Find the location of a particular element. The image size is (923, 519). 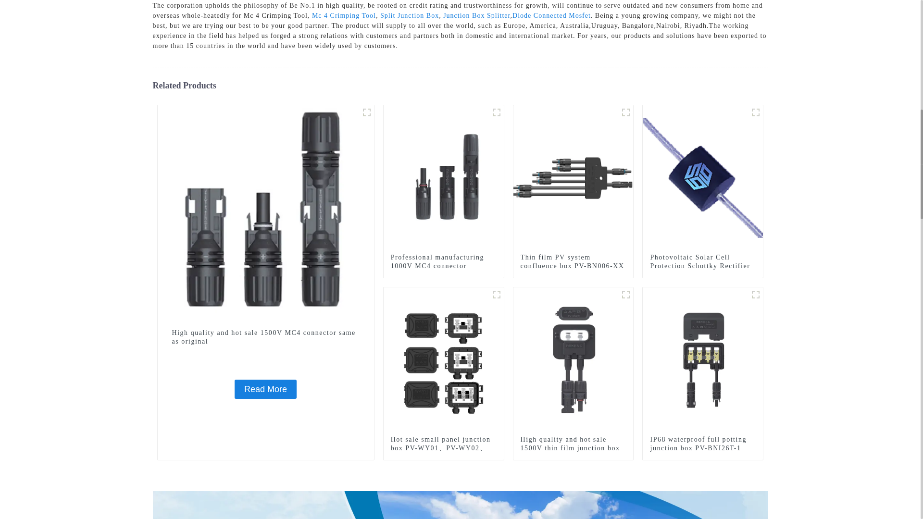

Junction Box Splitter is located at coordinates (476, 15).